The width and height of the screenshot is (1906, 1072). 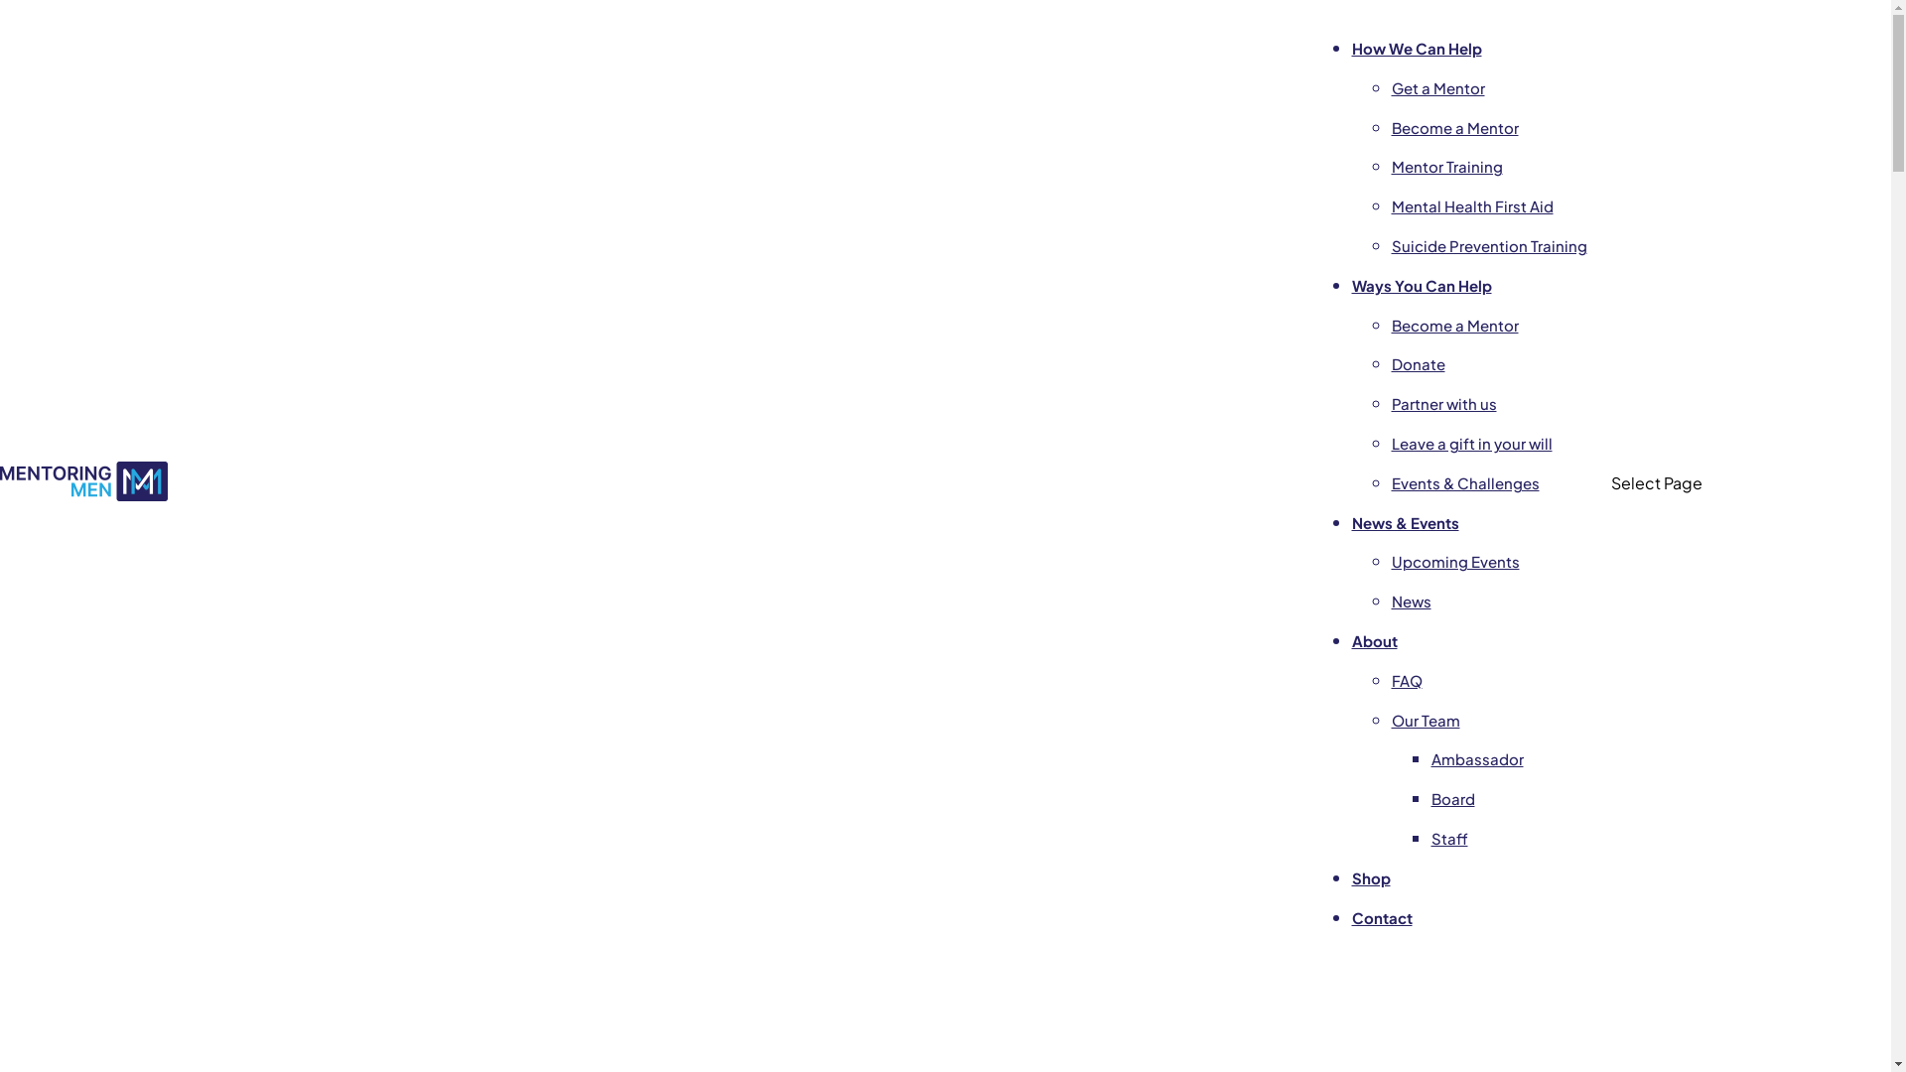 What do you see at coordinates (1472, 443) in the screenshot?
I see `Leave a gift in your will` at bounding box center [1472, 443].